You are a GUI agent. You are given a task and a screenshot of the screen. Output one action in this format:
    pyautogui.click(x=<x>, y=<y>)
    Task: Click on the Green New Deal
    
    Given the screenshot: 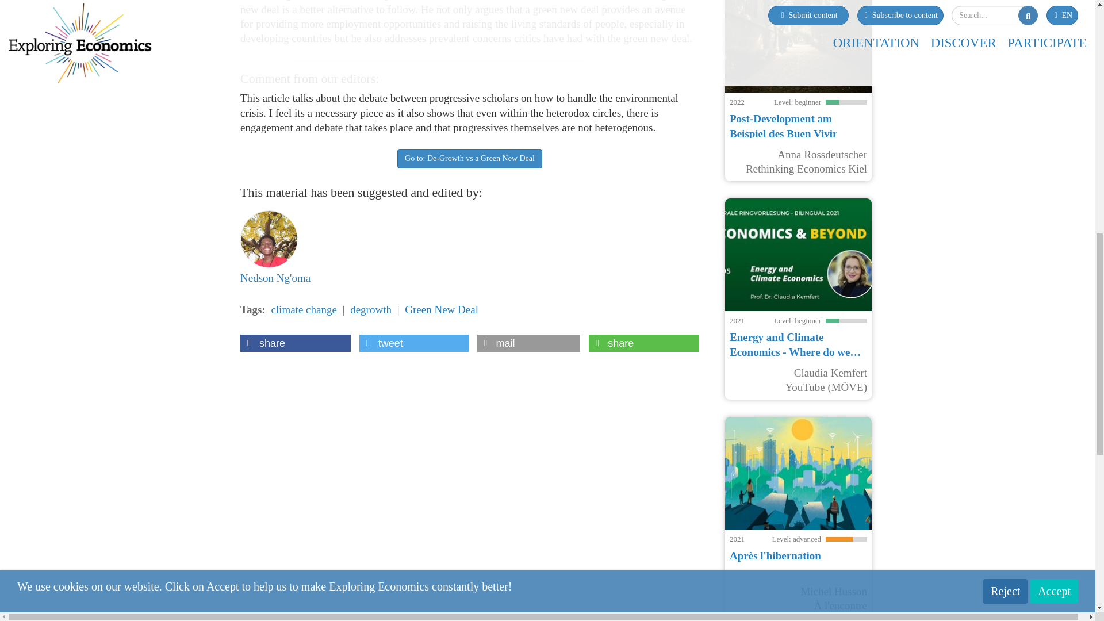 What is the action you would take?
    pyautogui.click(x=442, y=309)
    